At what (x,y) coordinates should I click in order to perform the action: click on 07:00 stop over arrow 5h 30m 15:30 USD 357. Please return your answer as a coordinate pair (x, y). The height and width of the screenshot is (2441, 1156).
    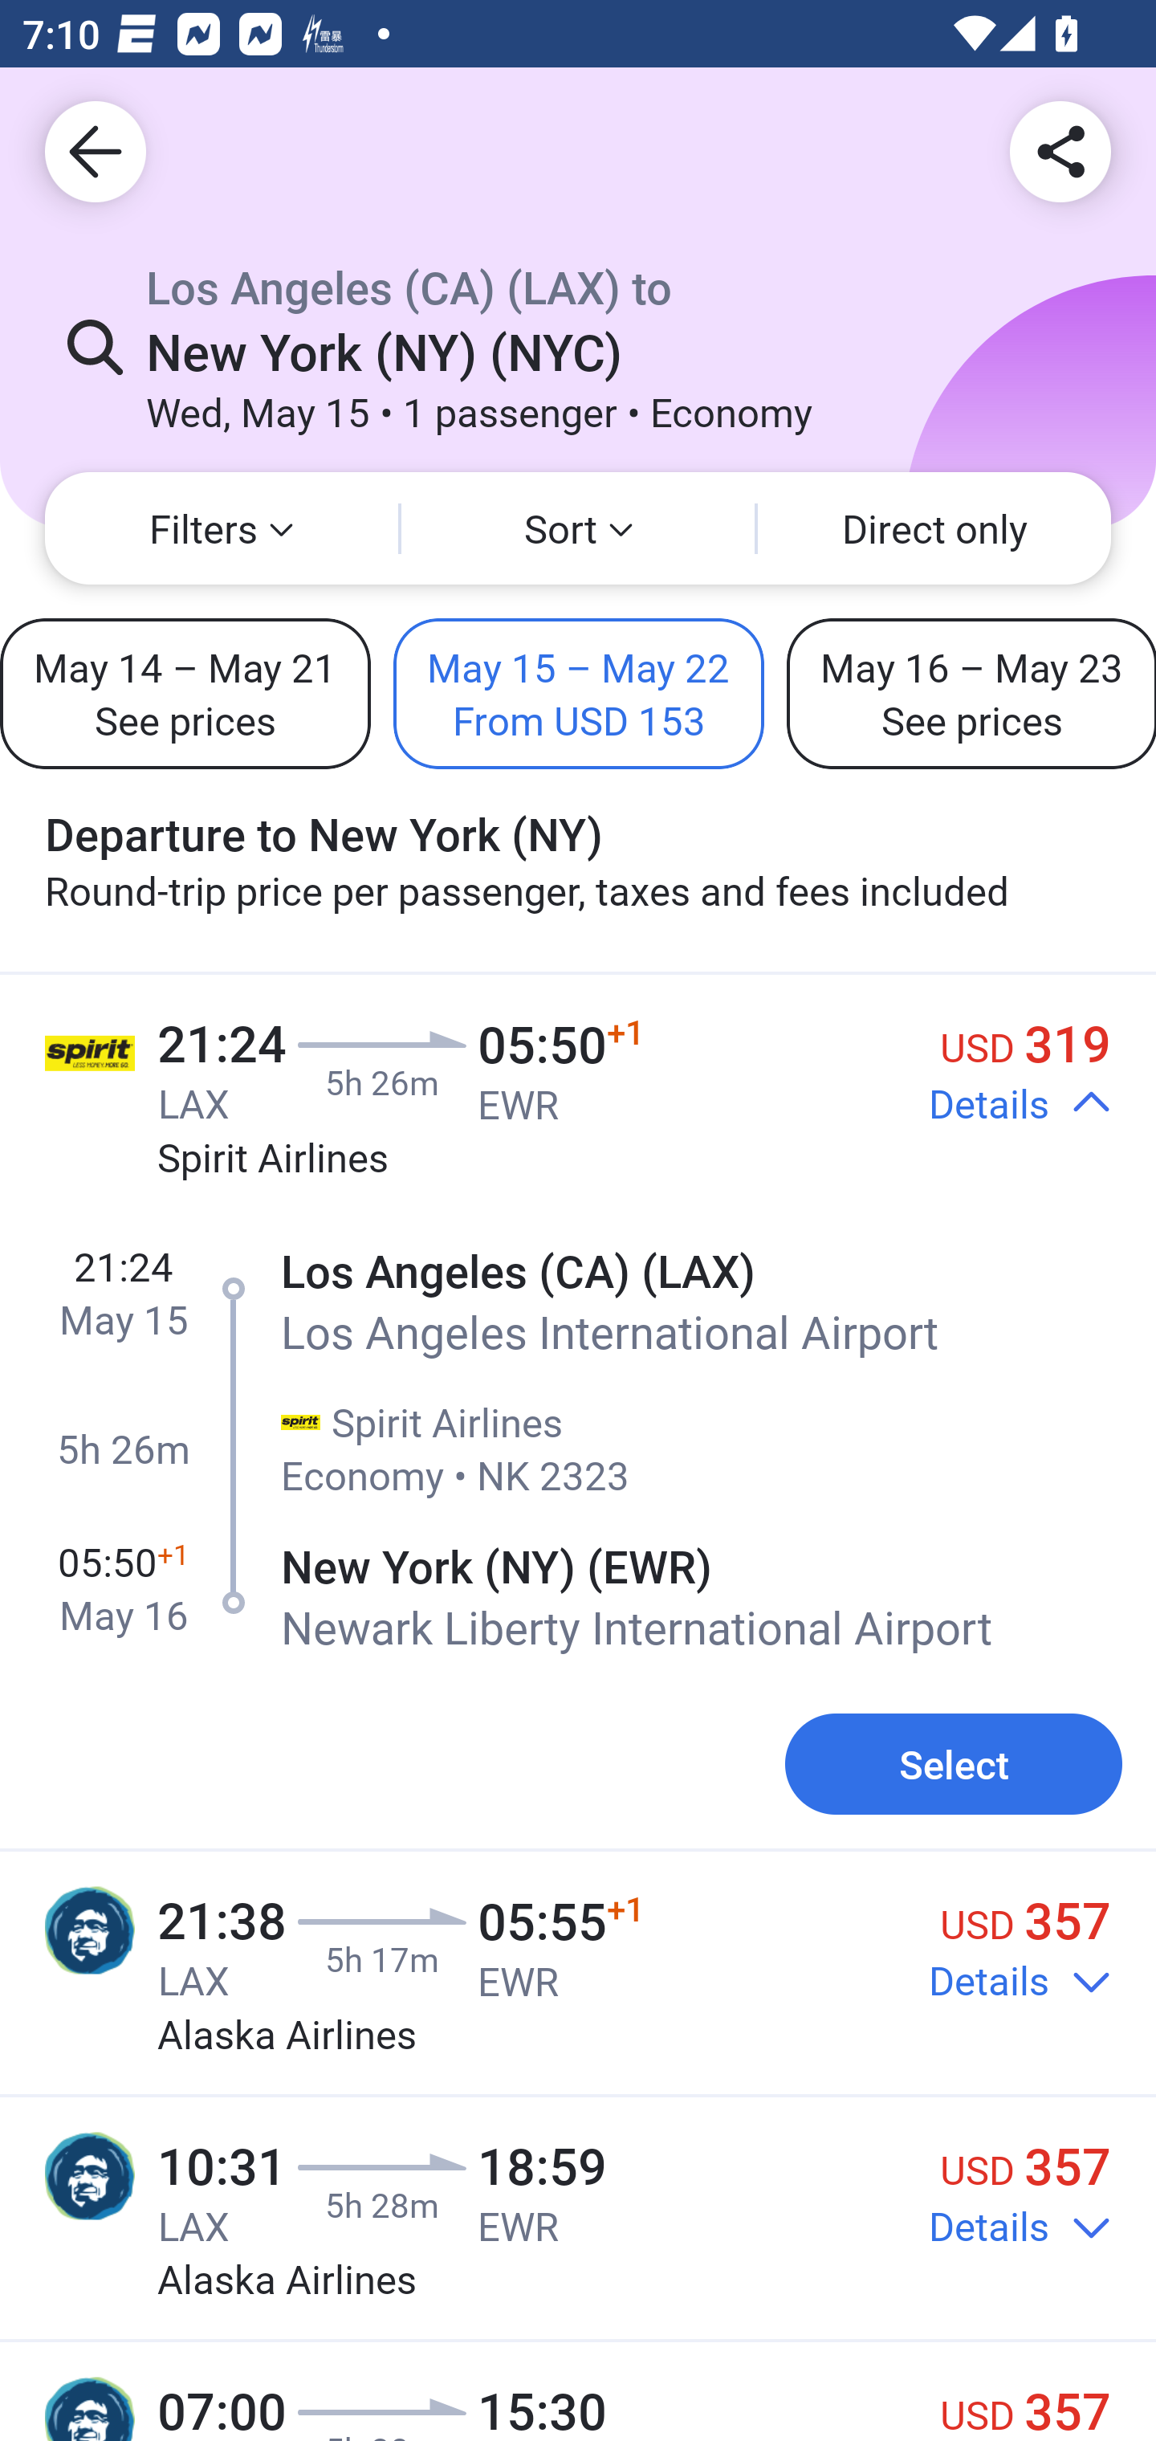
    Looking at the image, I should click on (578, 2392).